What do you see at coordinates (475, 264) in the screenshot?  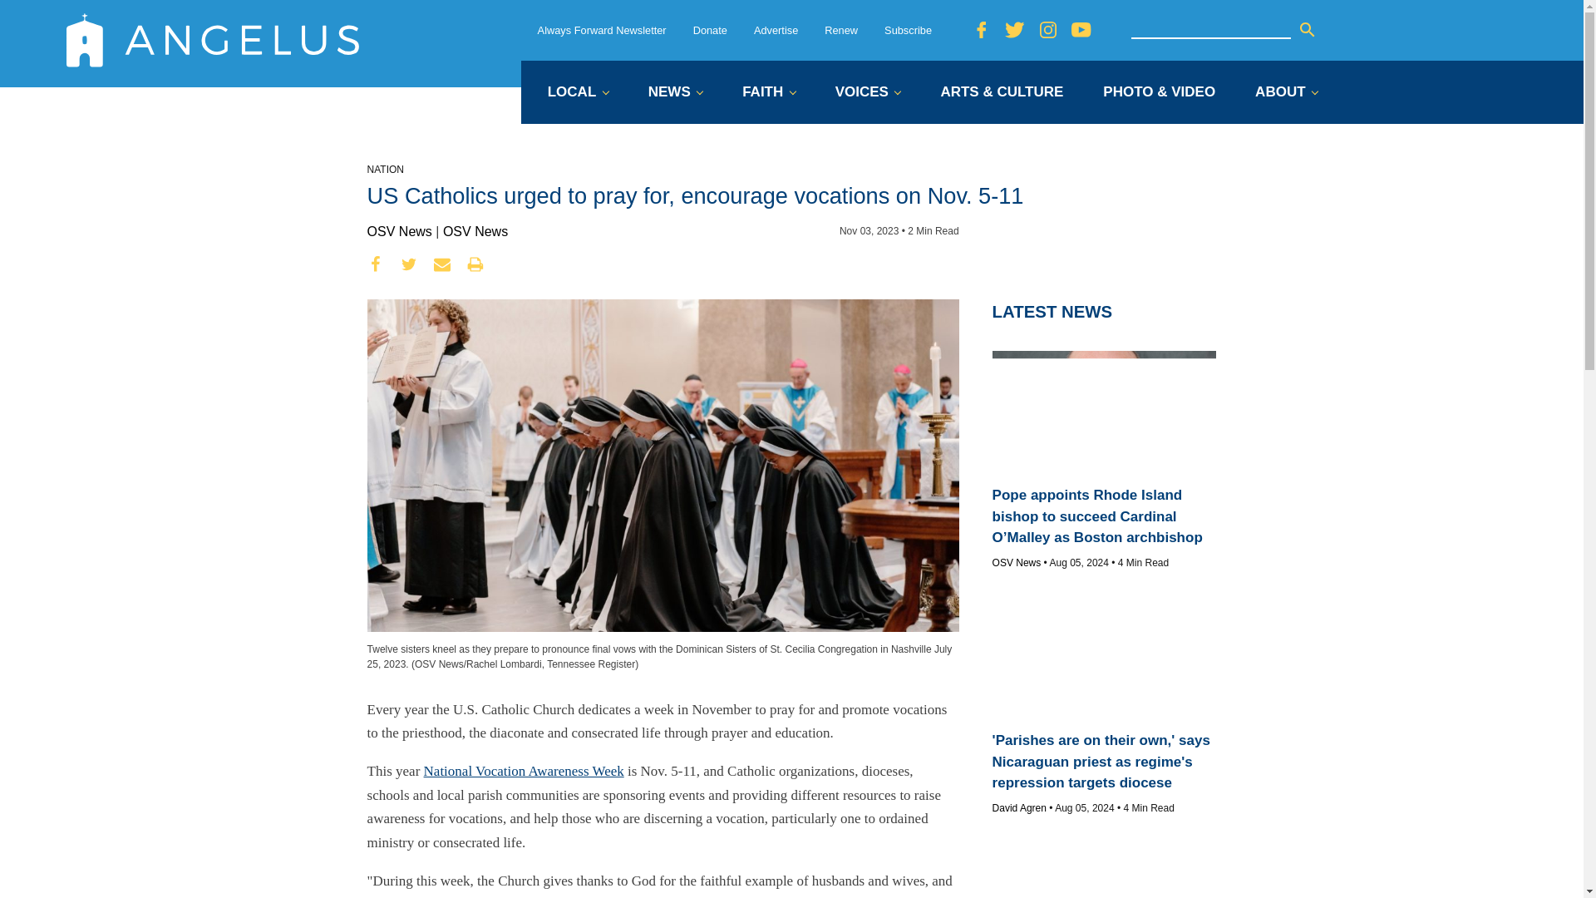 I see `print` at bounding box center [475, 264].